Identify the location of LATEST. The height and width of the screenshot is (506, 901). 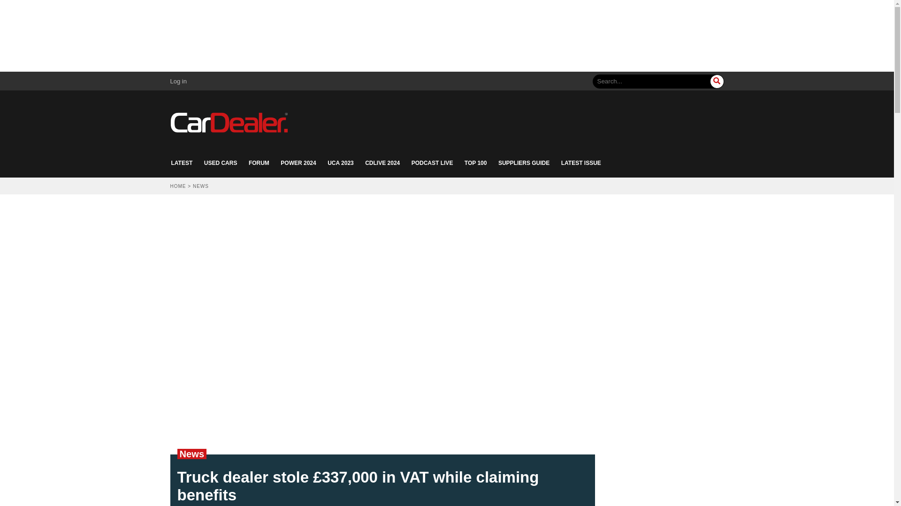
(182, 163).